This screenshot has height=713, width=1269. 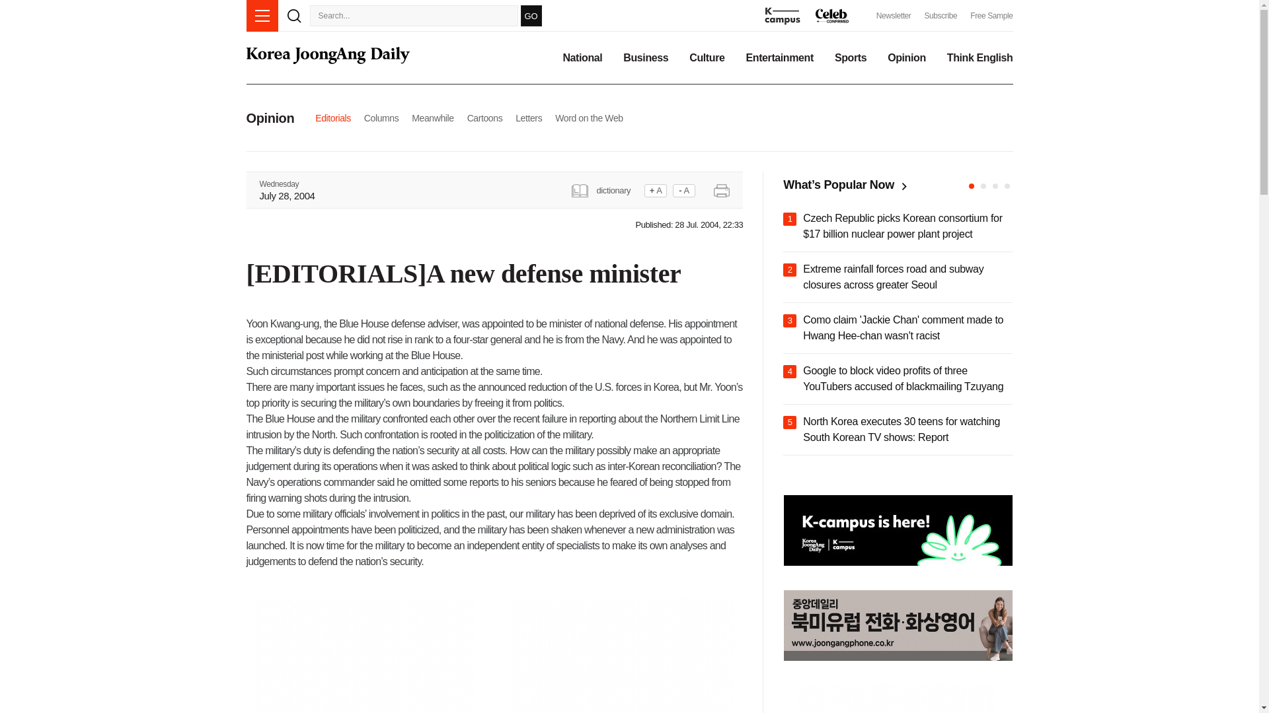 I want to click on National, so click(x=582, y=58).